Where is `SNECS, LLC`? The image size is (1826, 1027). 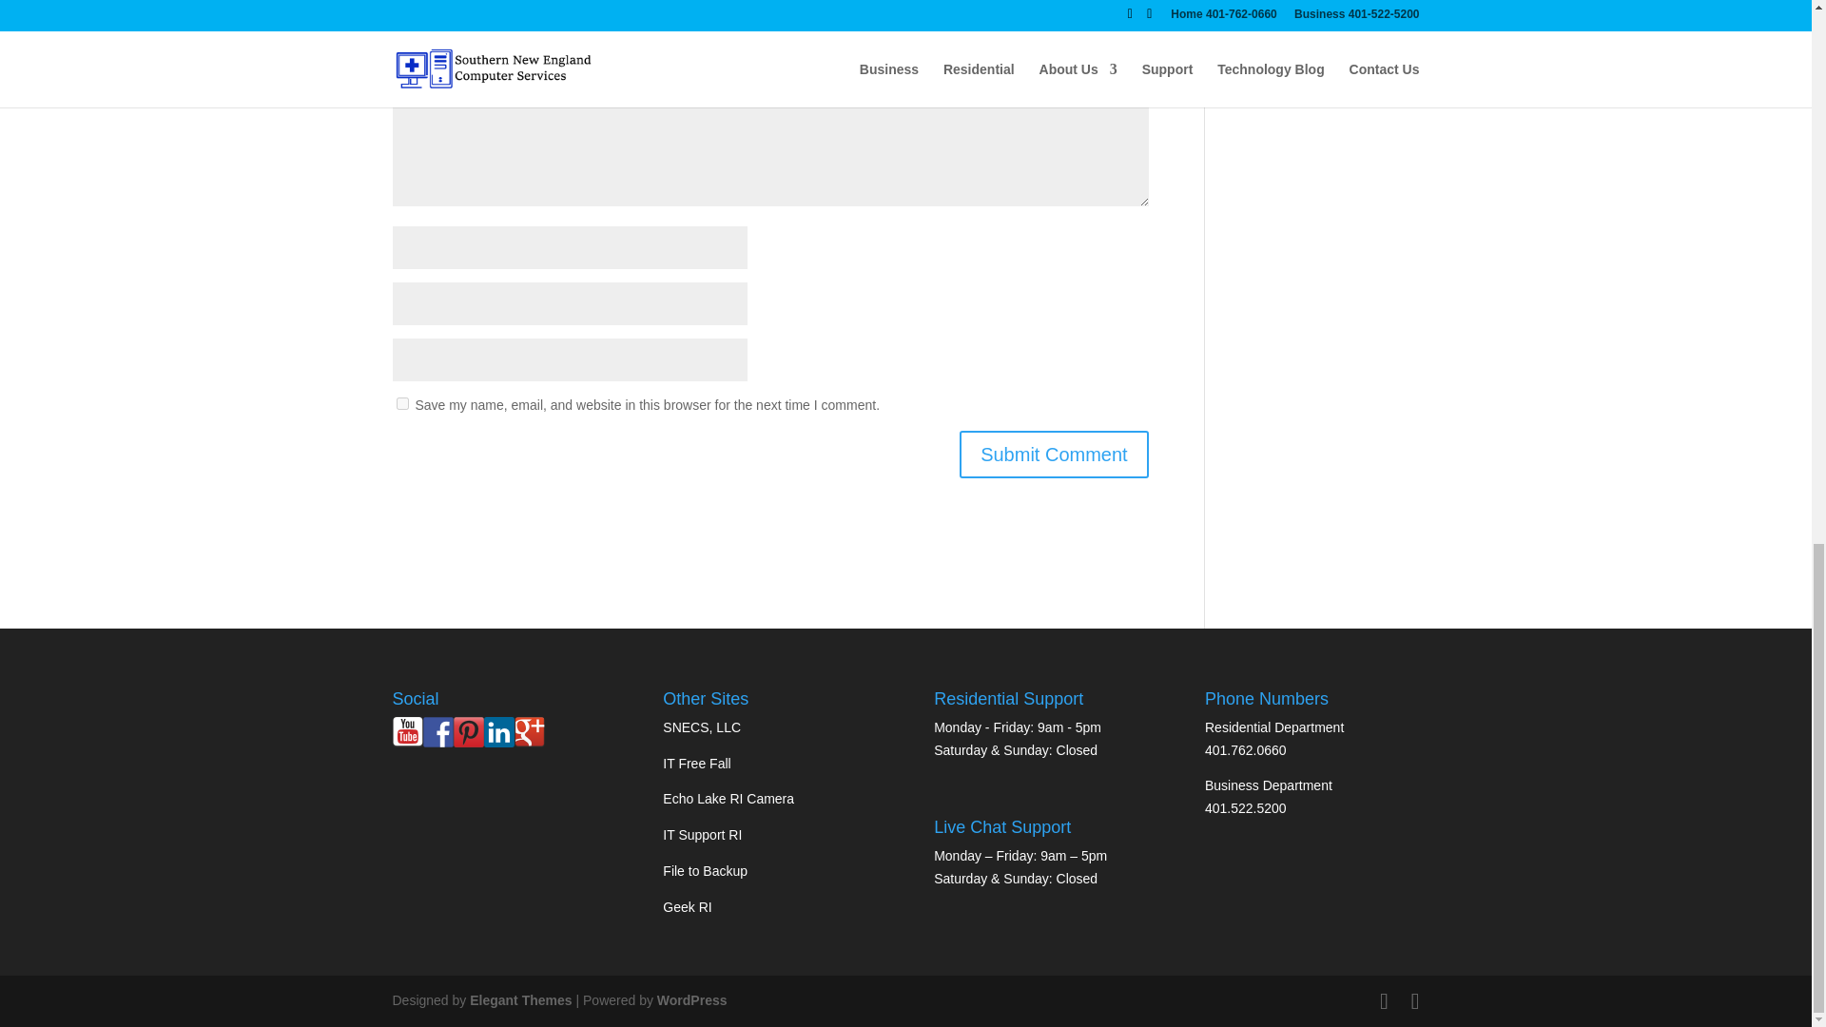 SNECS, LLC is located at coordinates (702, 727).